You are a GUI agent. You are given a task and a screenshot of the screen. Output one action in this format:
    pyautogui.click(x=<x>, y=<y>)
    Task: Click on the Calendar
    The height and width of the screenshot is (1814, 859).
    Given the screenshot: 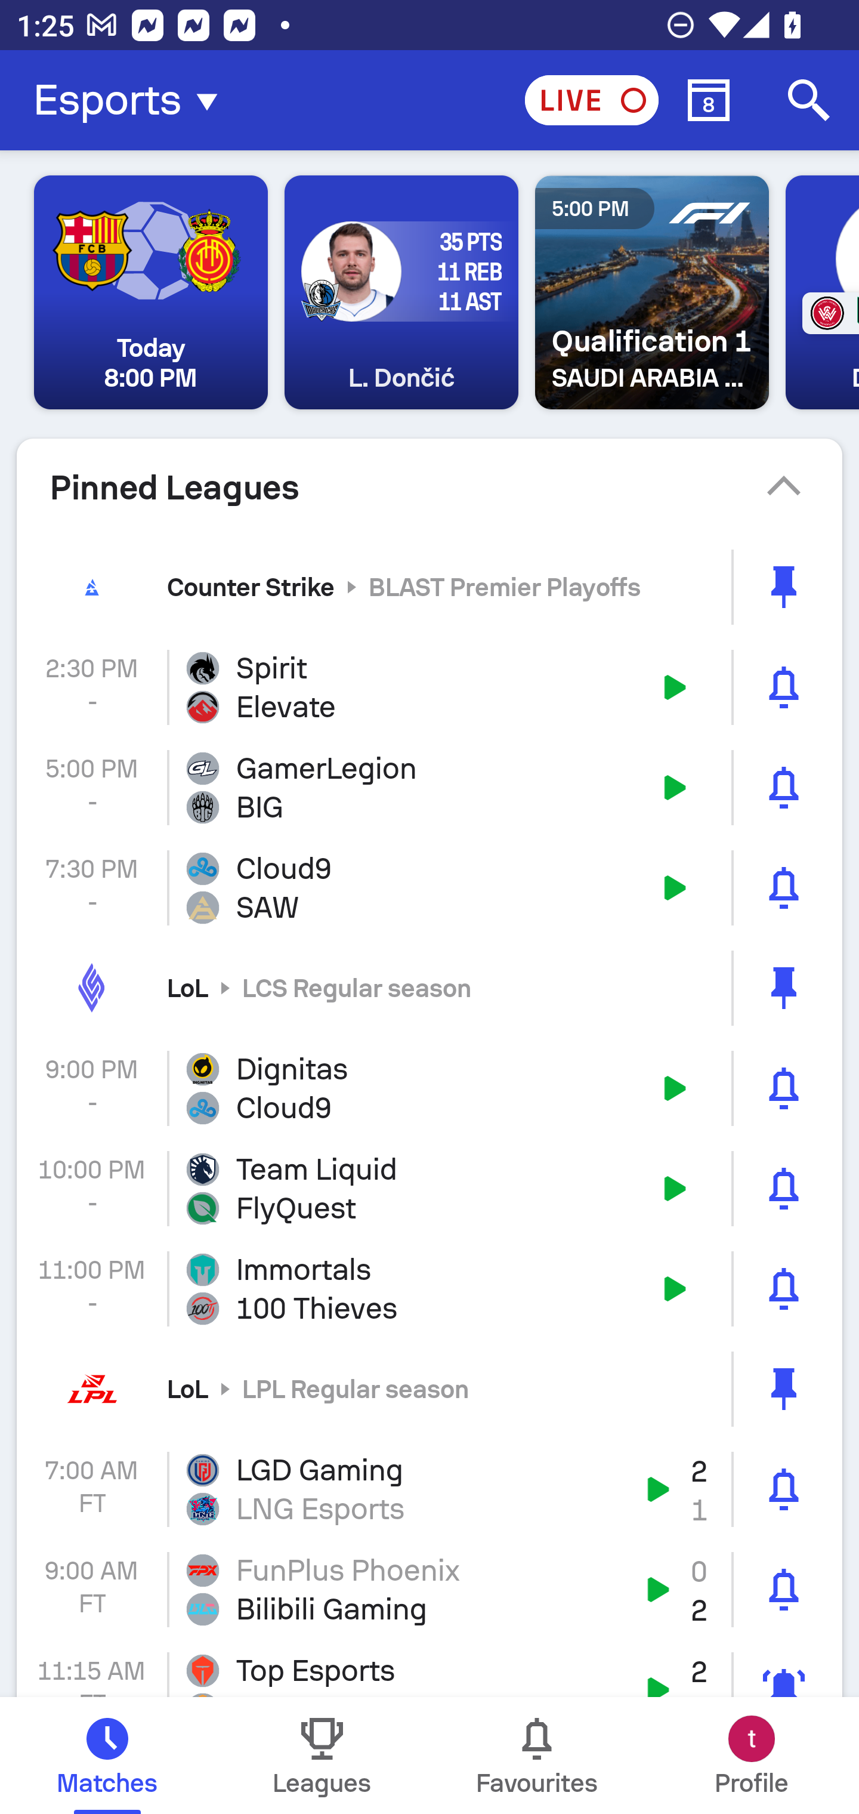 What is the action you would take?
    pyautogui.click(x=709, y=100)
    